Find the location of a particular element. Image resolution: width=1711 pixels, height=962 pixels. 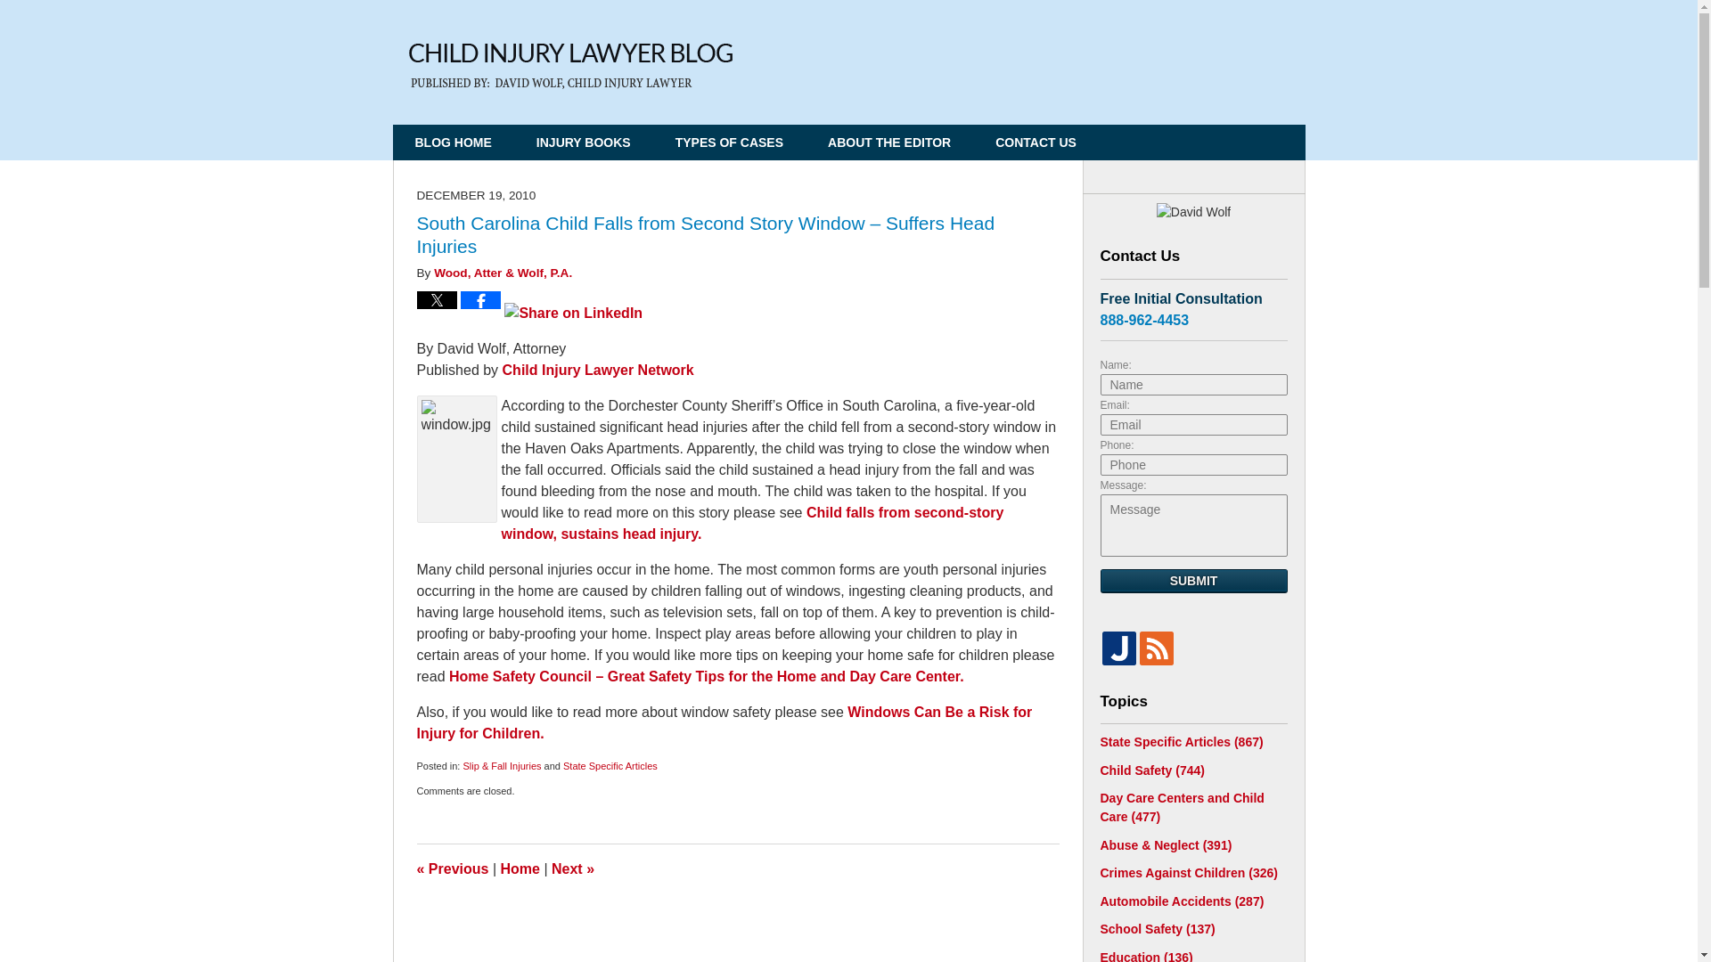

View all posts in State Specific Articles is located at coordinates (610, 766).